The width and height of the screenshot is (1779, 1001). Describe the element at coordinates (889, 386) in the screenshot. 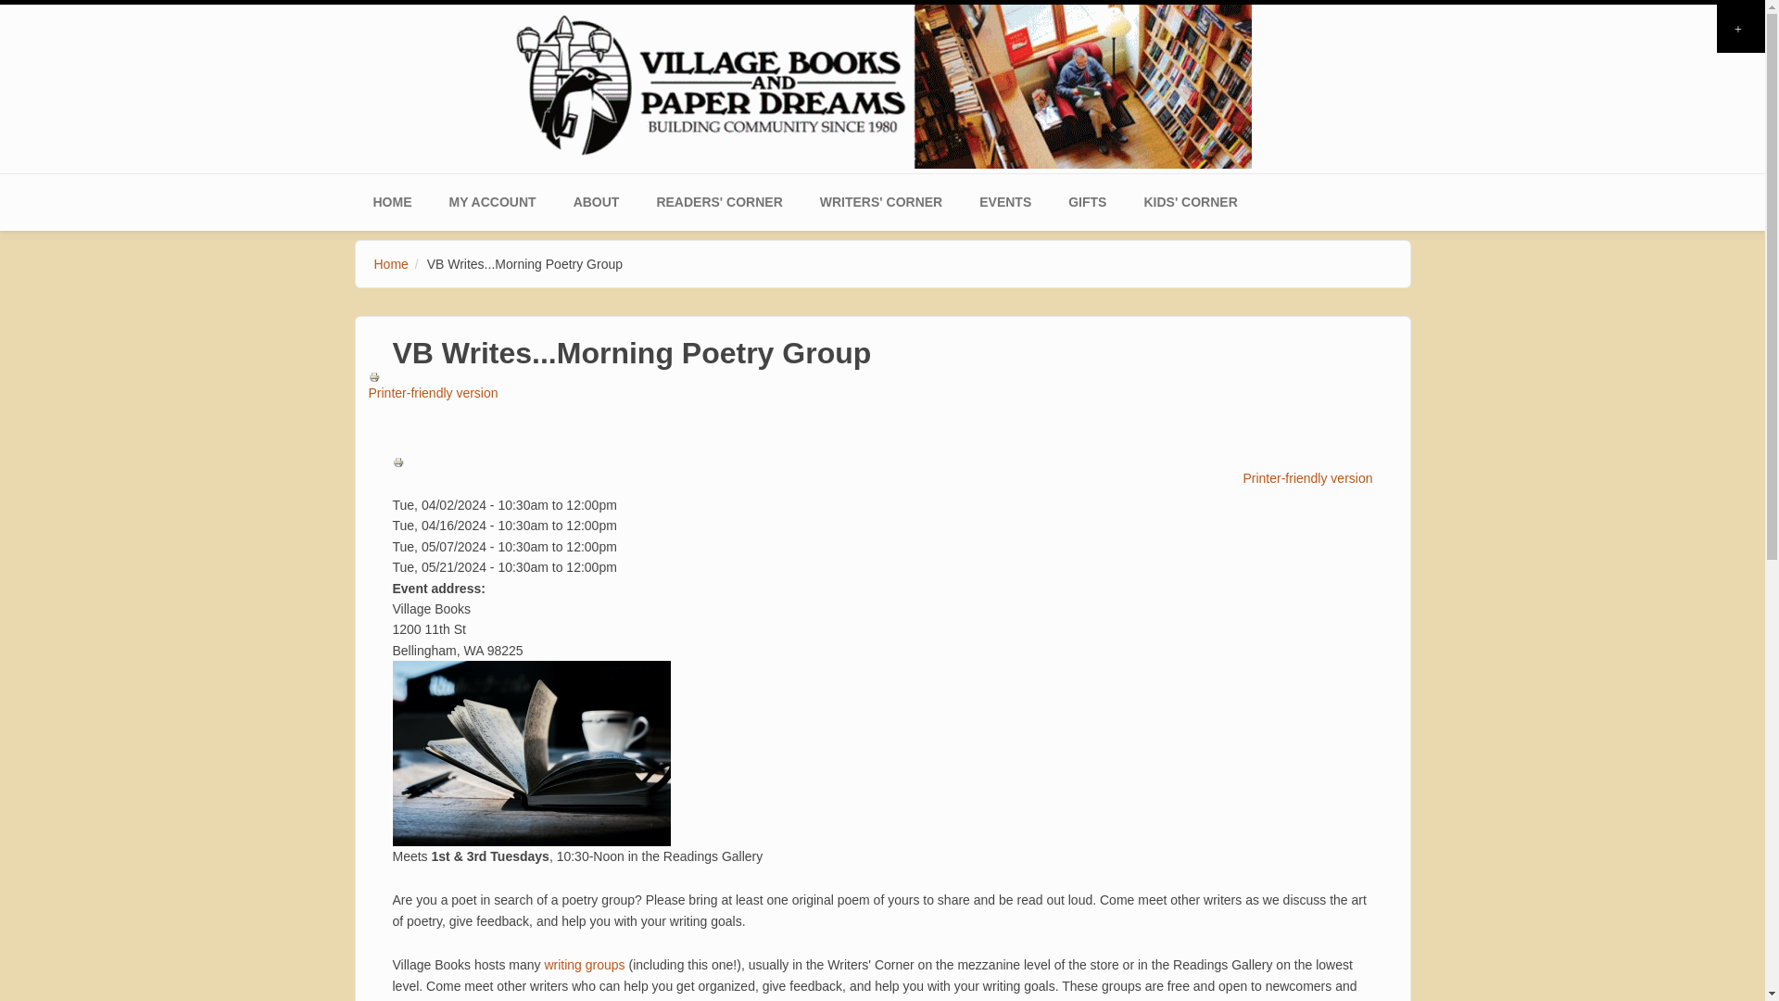

I see `Printer-friendly version` at that location.